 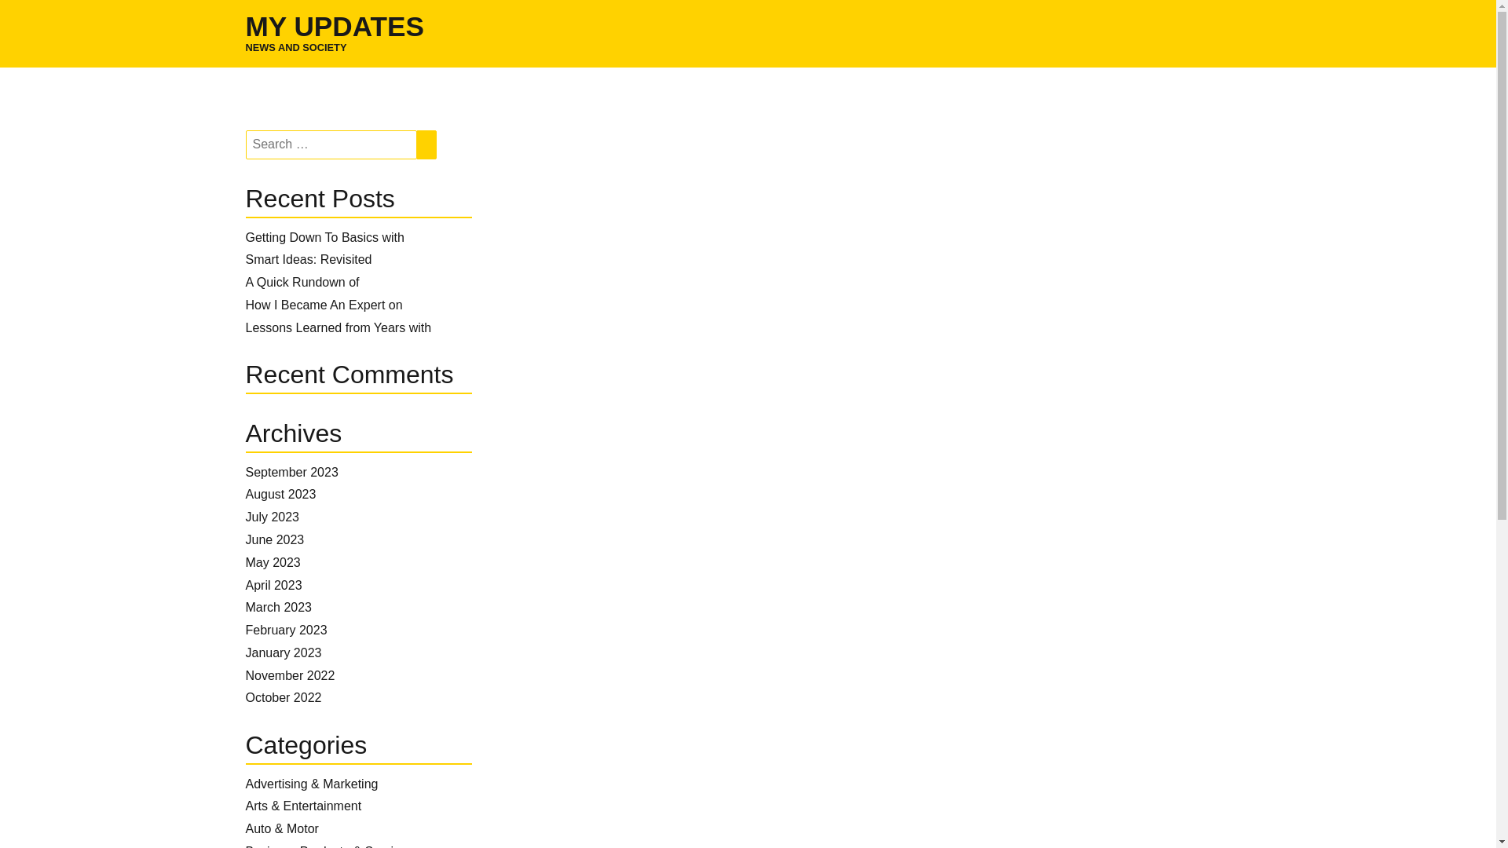 I want to click on How I Became An Expert on, so click(x=324, y=305).